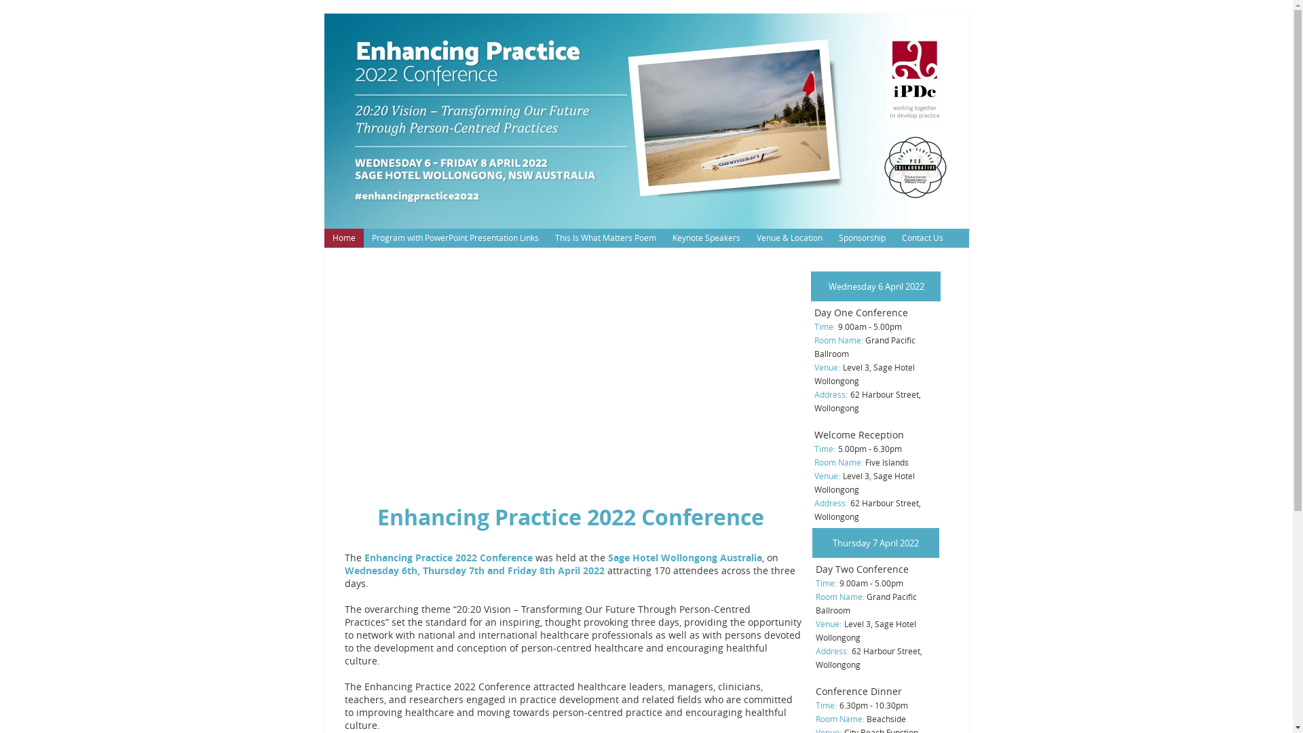  Describe the element at coordinates (605, 238) in the screenshot. I see `This Is What Matters Poem` at that location.